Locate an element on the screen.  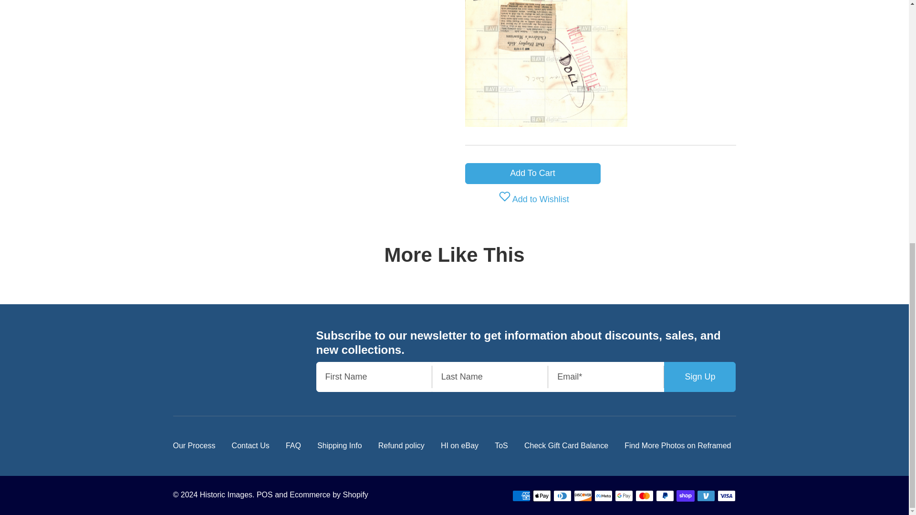
Meta Pay is located at coordinates (604, 496).